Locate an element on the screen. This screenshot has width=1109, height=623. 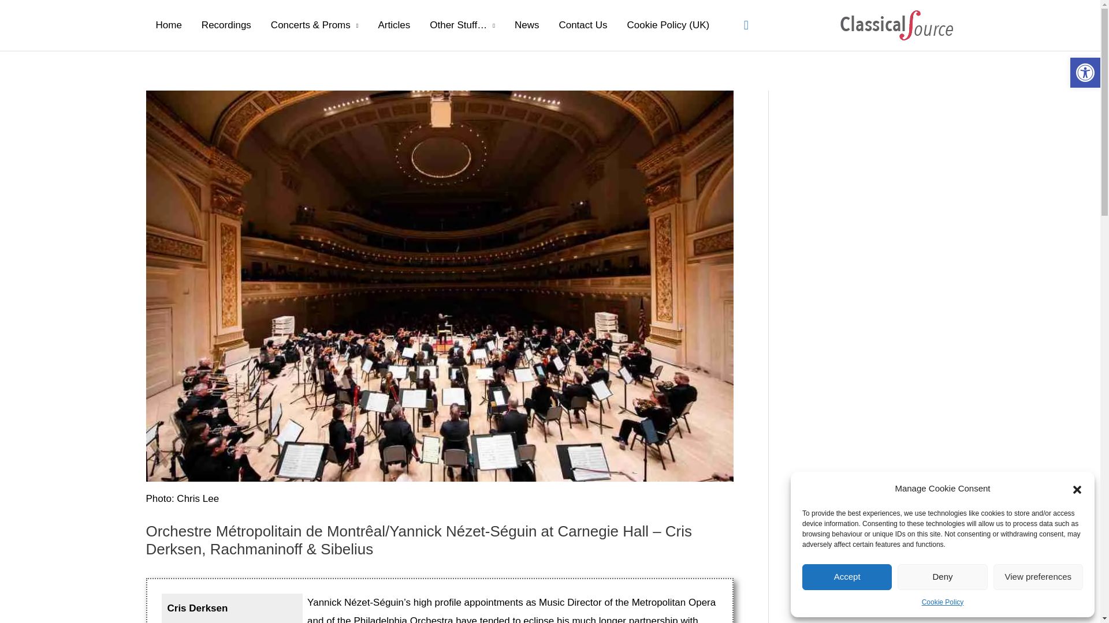
Cookie Policy is located at coordinates (943, 602).